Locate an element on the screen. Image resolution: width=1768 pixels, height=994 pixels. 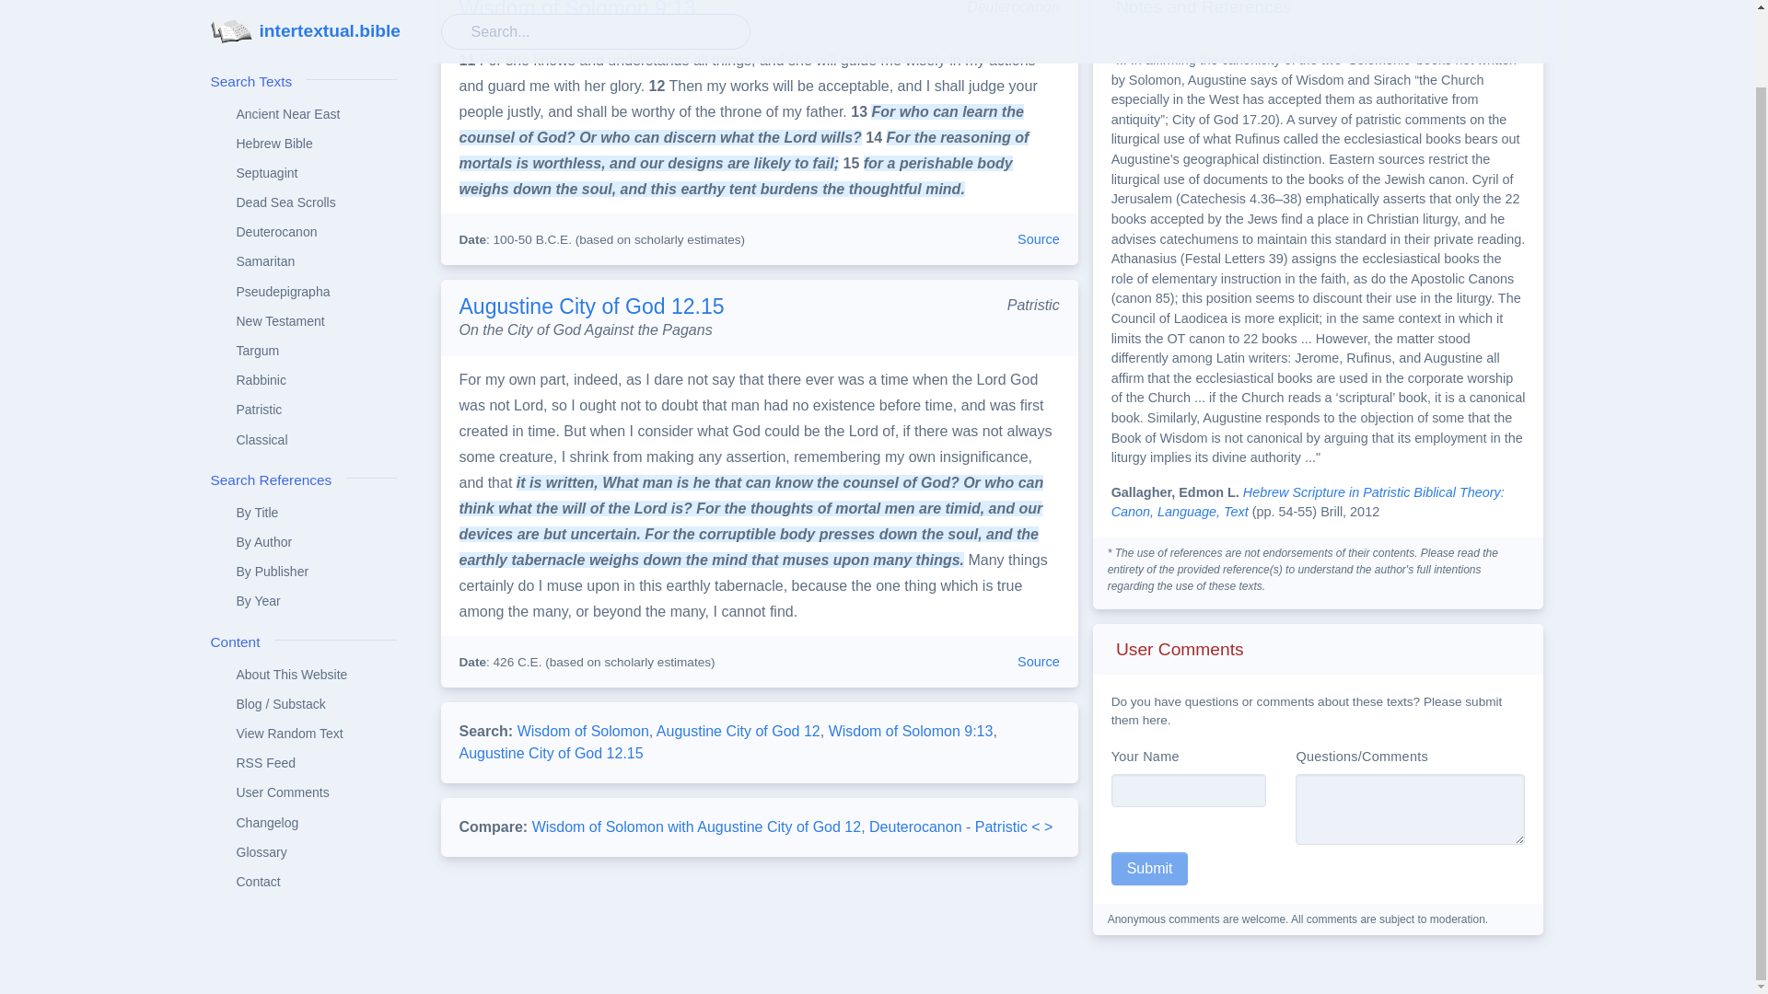
By Publisher is located at coordinates (303, 490).